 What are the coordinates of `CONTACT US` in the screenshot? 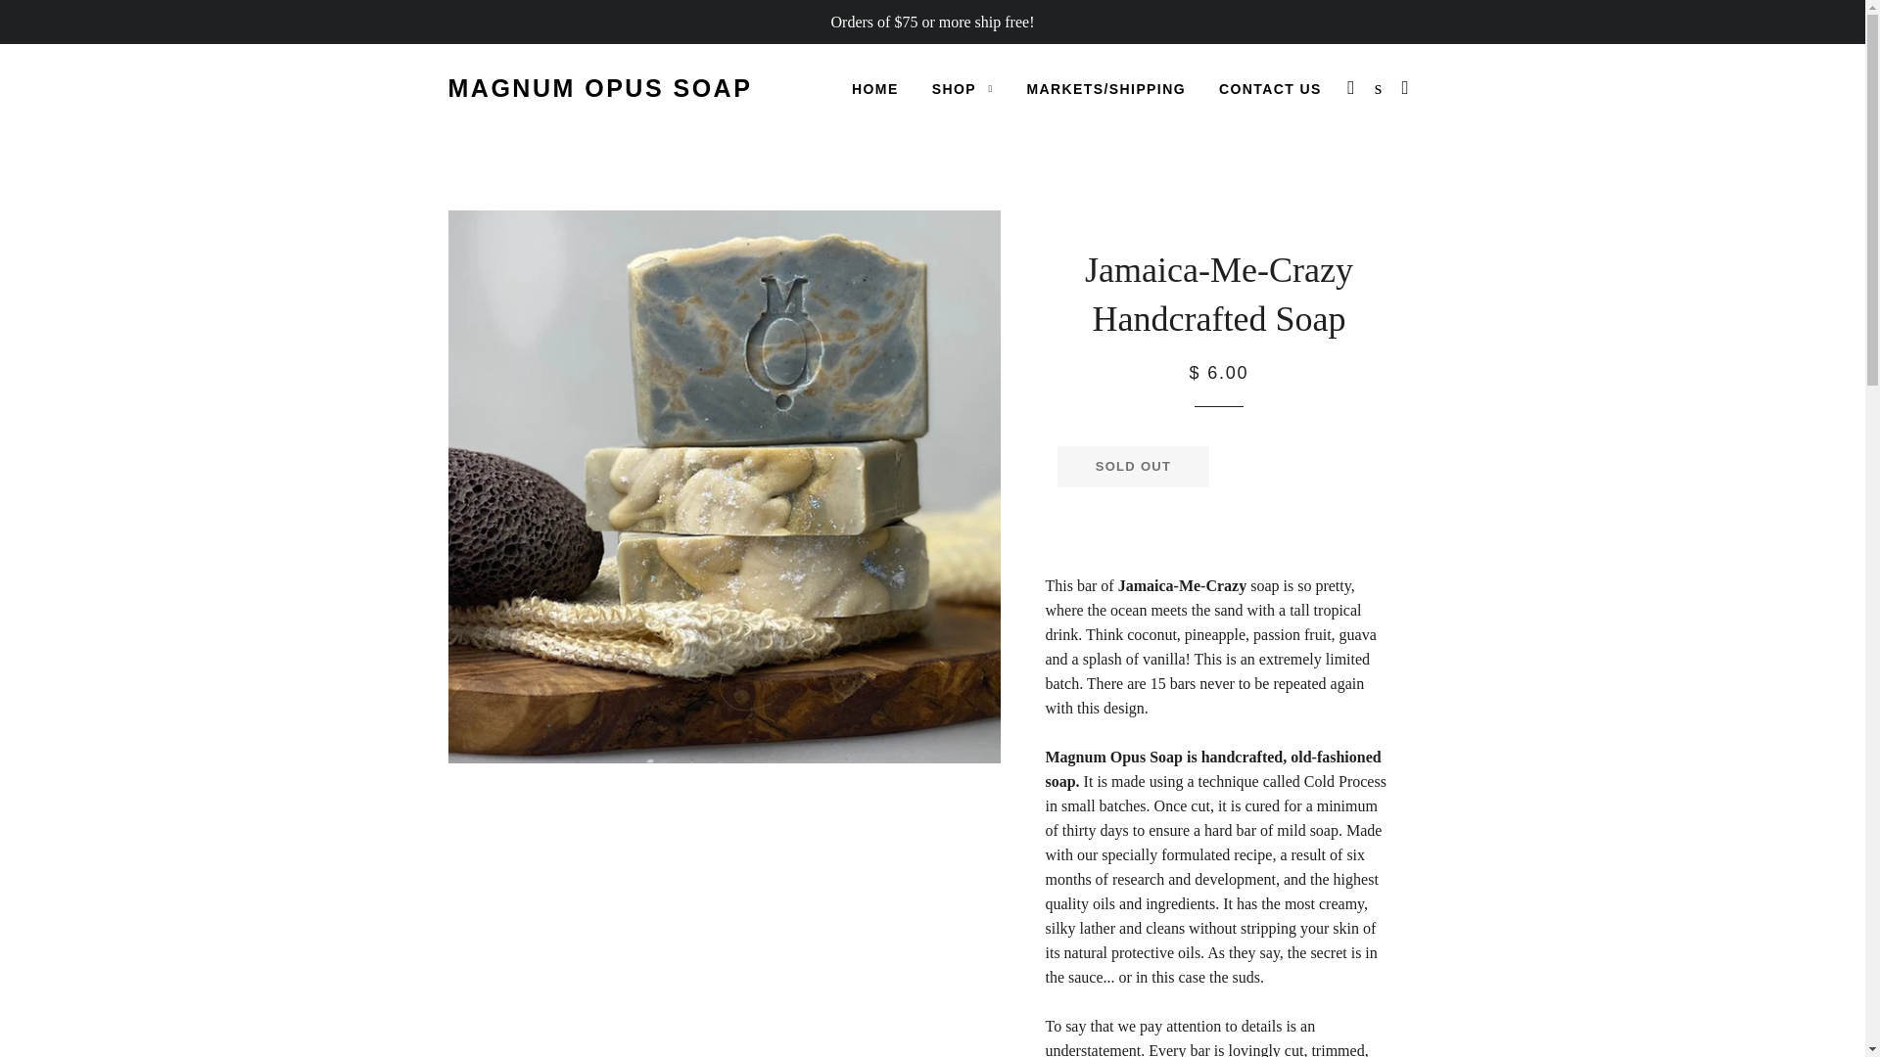 It's located at (1271, 89).